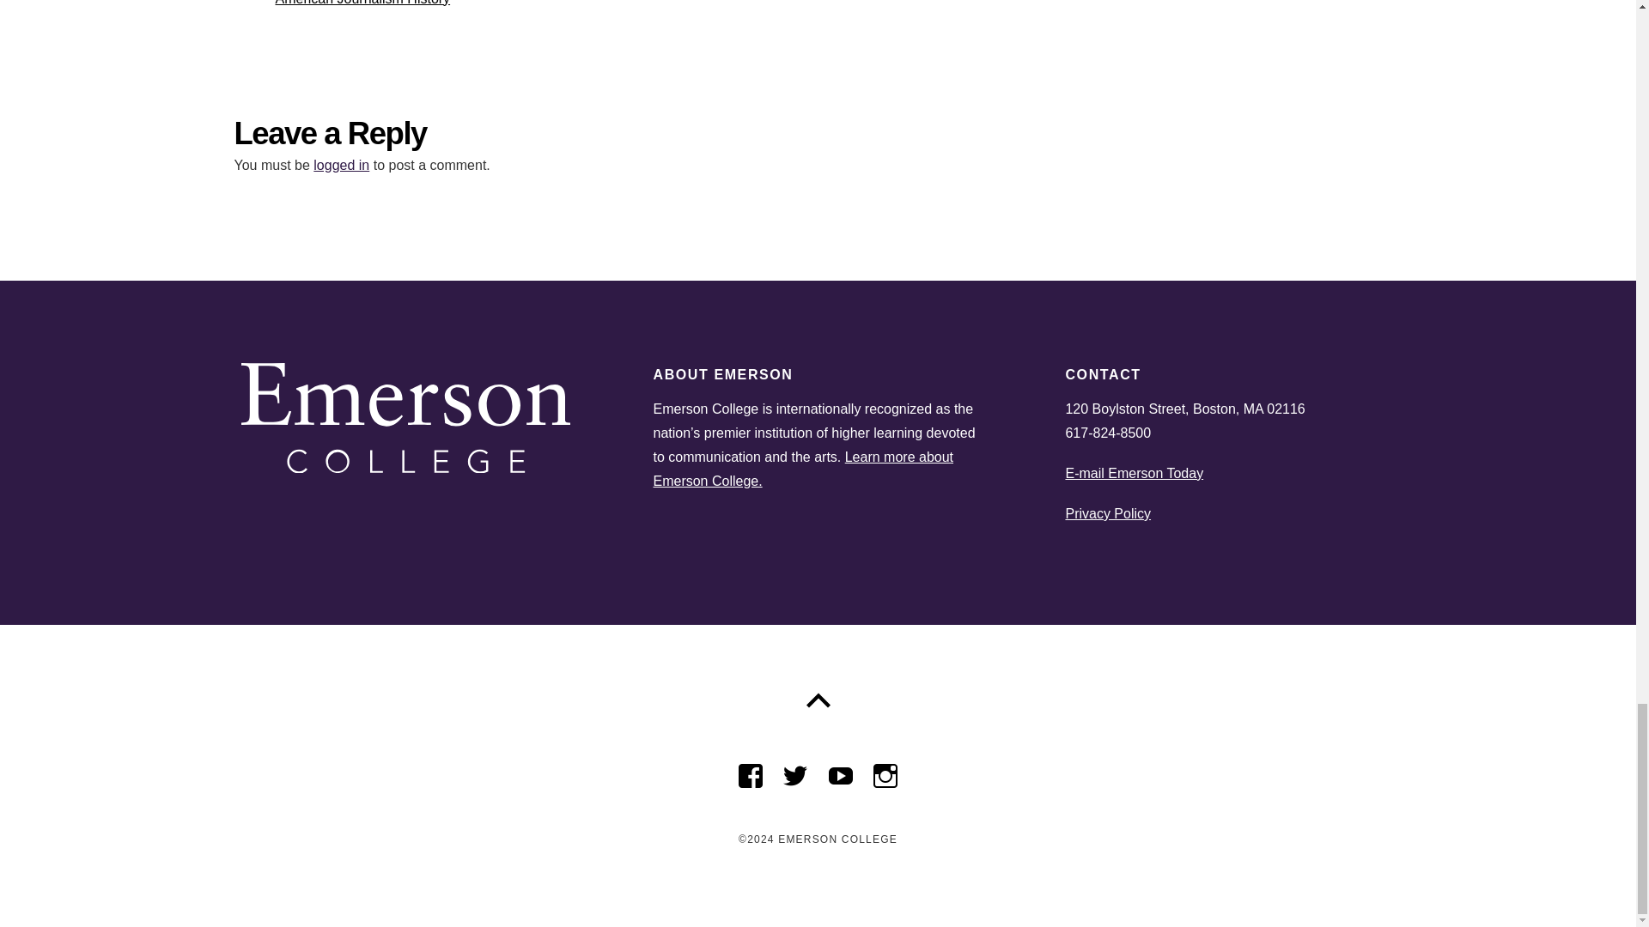 This screenshot has width=1649, height=927. I want to click on logged in, so click(800, 3).